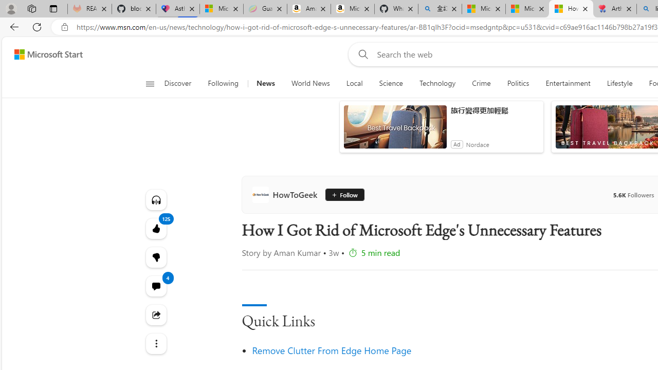  I want to click on Local, so click(355, 83).